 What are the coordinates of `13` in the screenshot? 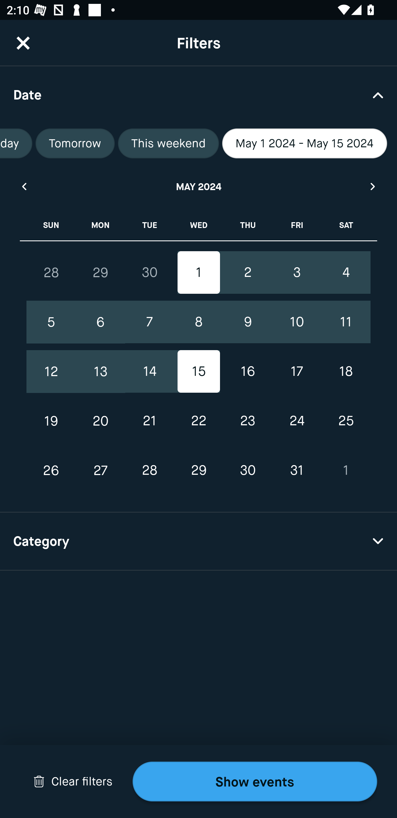 It's located at (100, 371).